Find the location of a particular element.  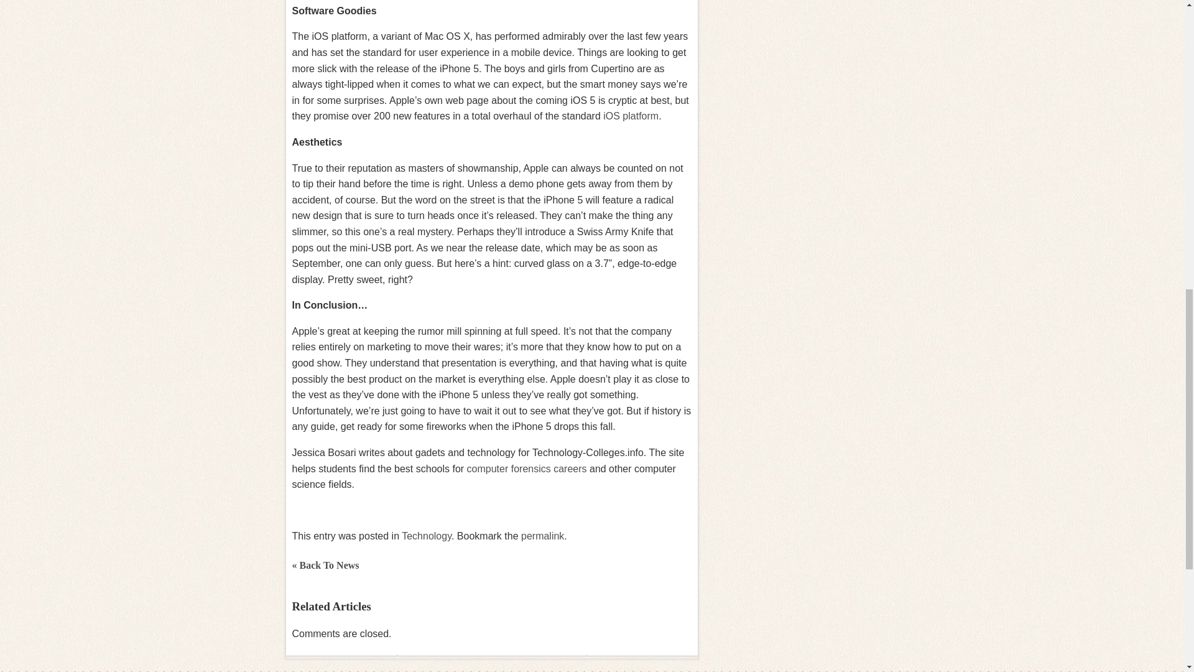

iOS platform is located at coordinates (629, 116).